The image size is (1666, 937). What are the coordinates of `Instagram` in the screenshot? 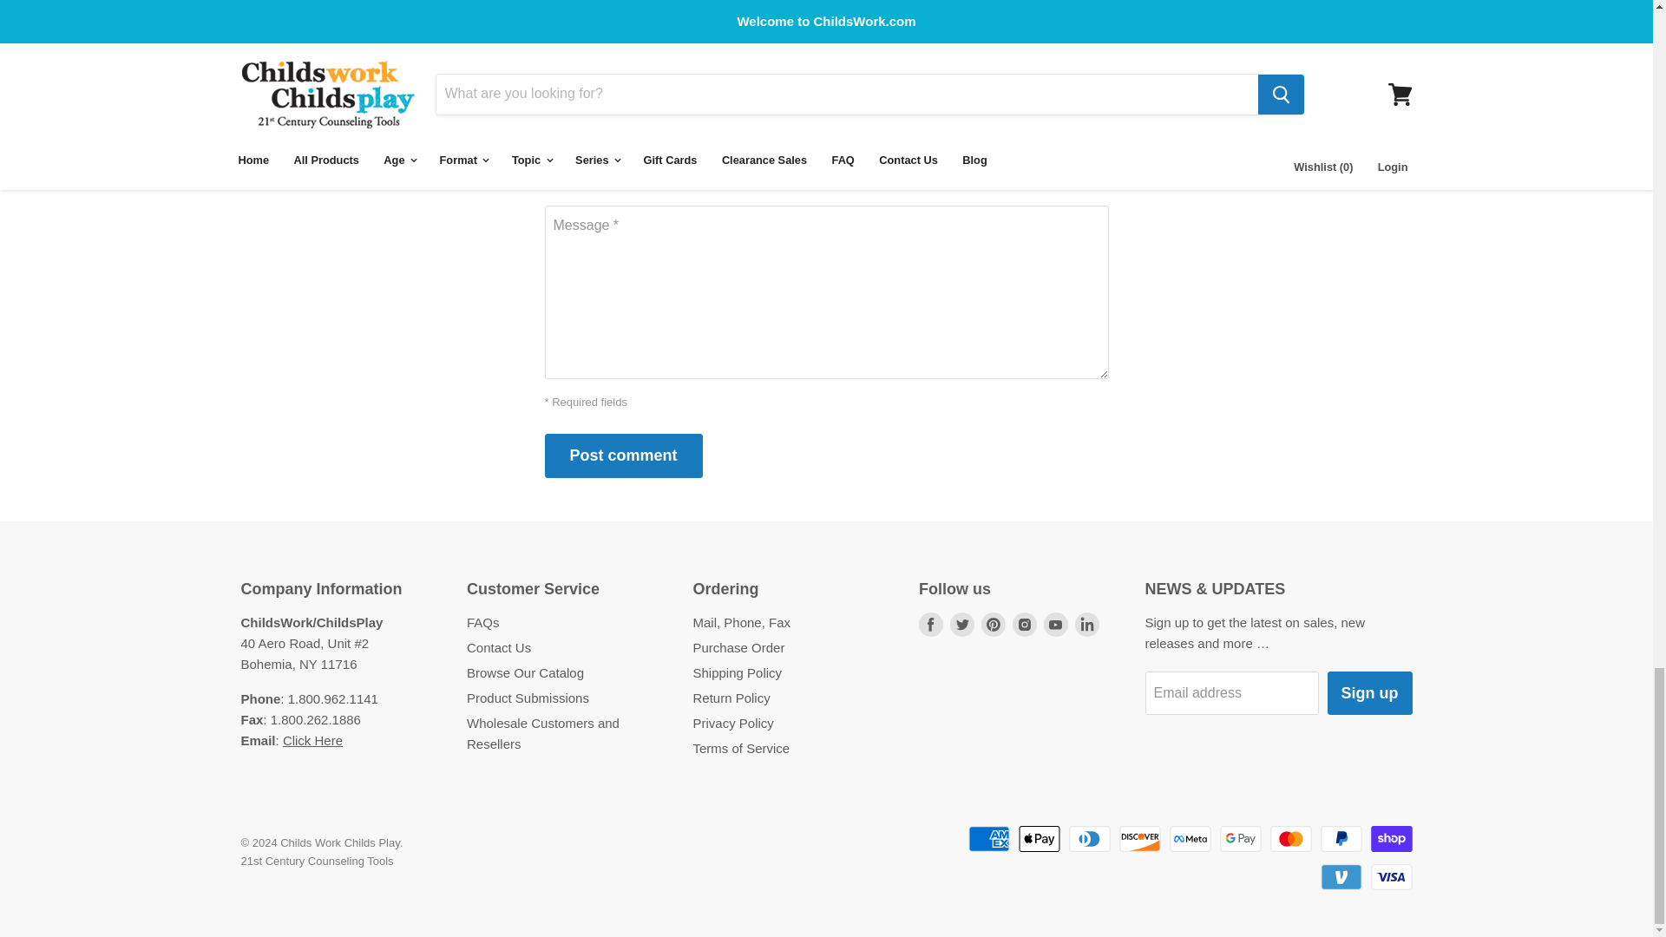 It's located at (1024, 625).